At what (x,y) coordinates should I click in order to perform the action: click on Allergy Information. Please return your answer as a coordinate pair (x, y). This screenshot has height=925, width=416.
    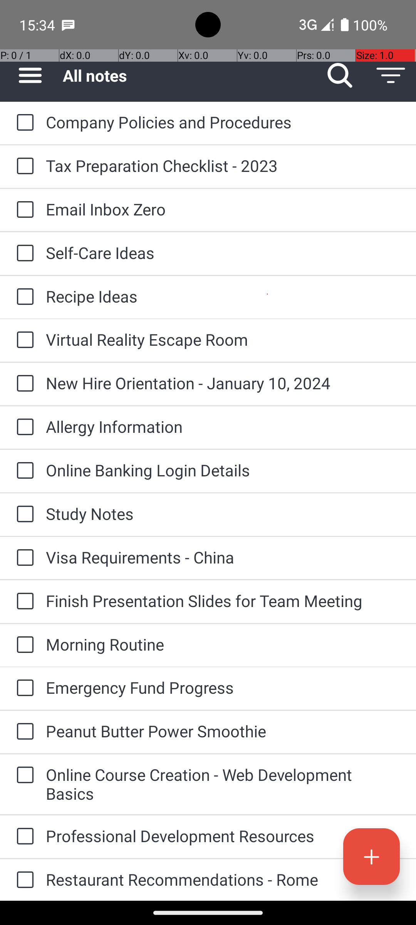
    Looking at the image, I should click on (223, 426).